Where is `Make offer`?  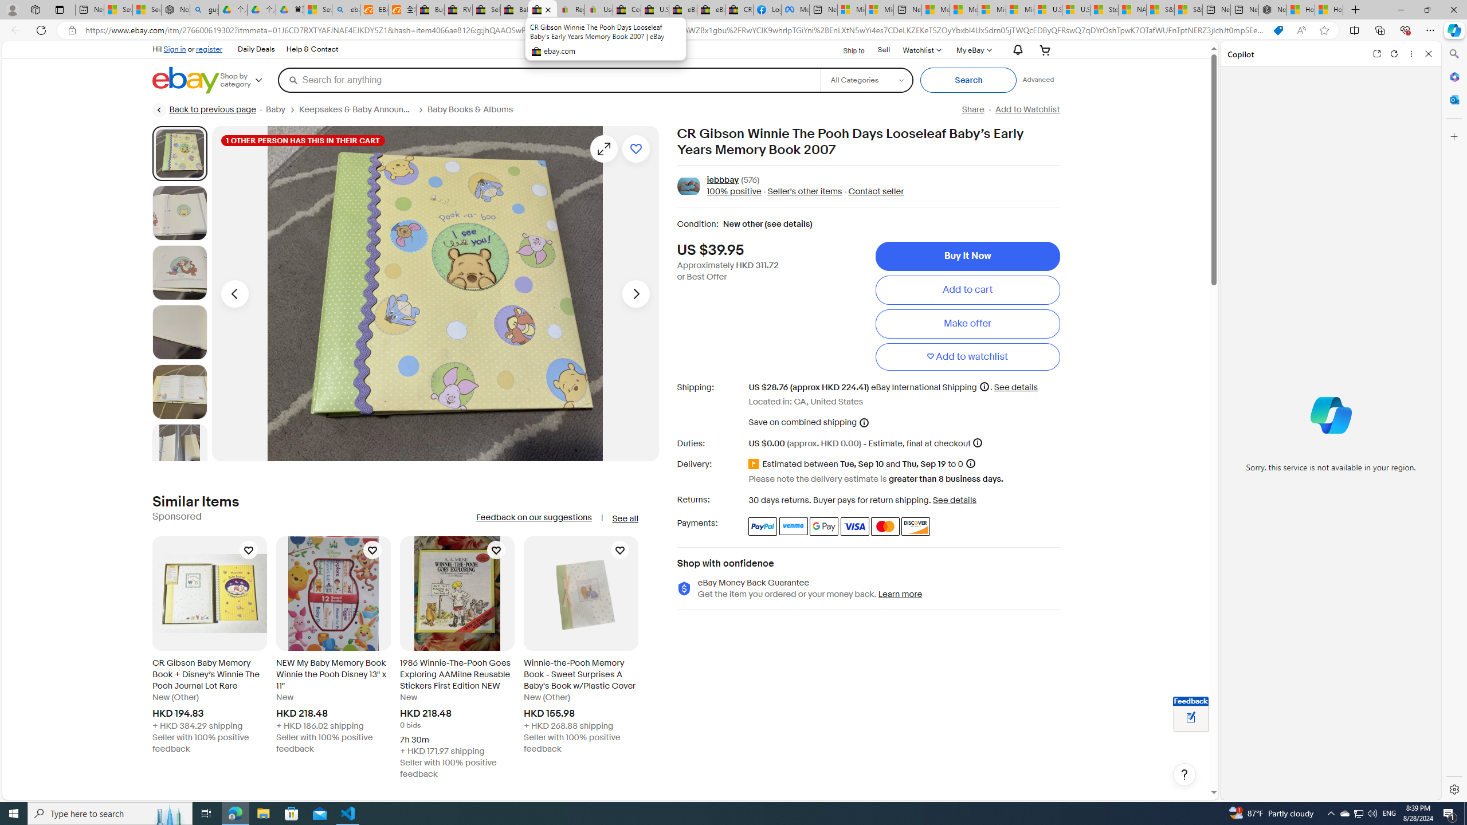
Make offer is located at coordinates (967, 323).